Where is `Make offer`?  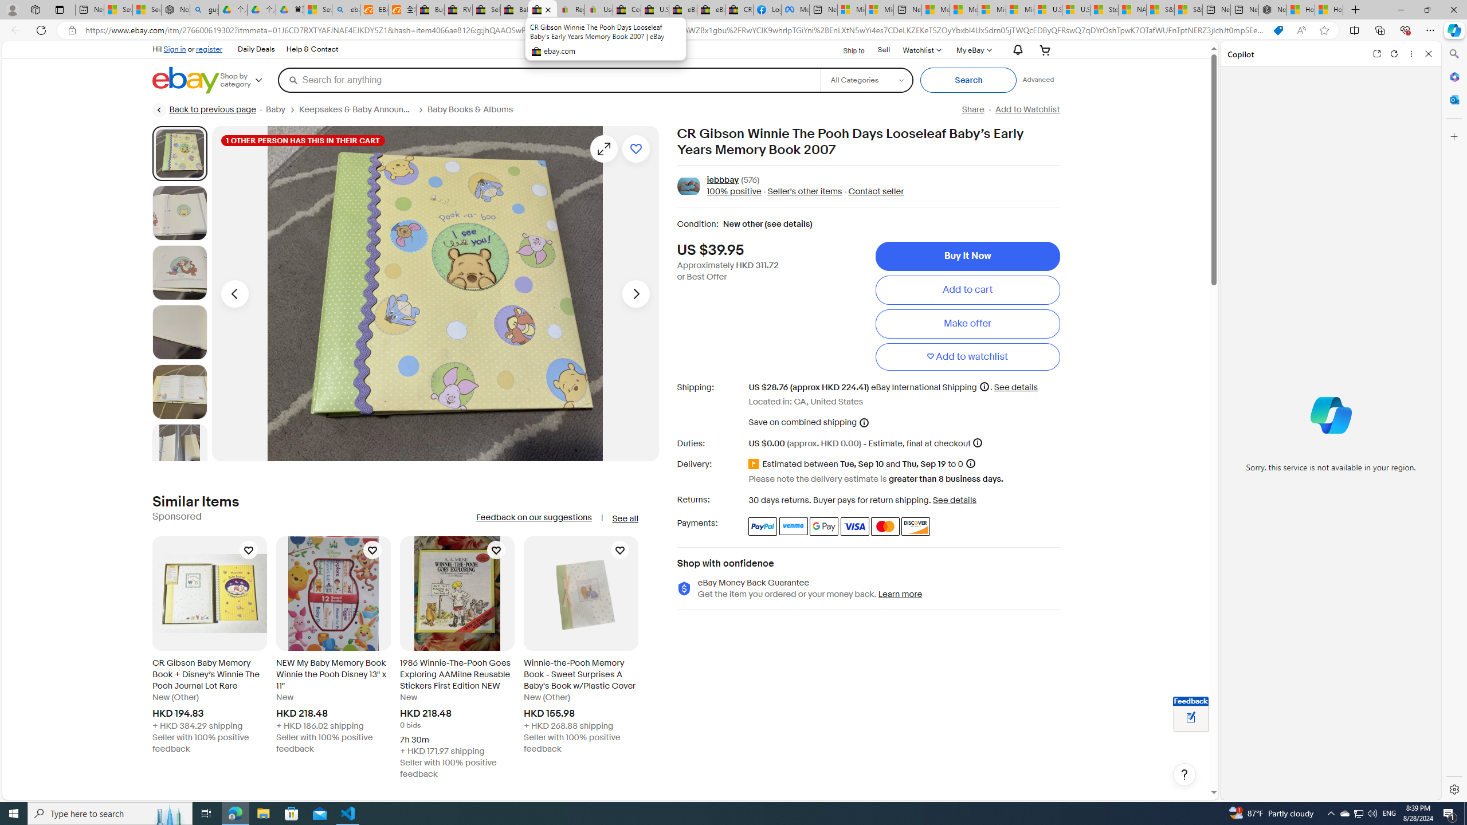
Make offer is located at coordinates (967, 323).